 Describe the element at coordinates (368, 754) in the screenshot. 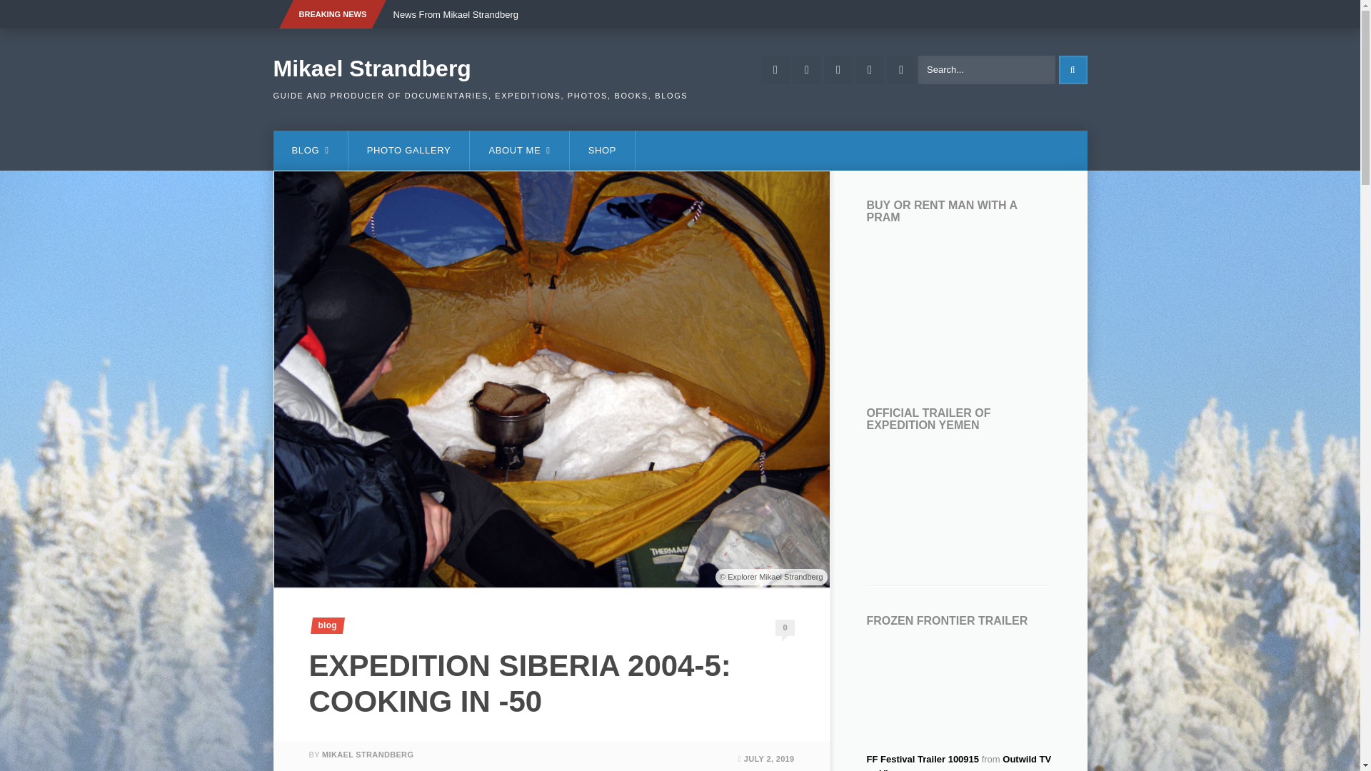

I see `View all posts by Mikael Strandberg` at that location.